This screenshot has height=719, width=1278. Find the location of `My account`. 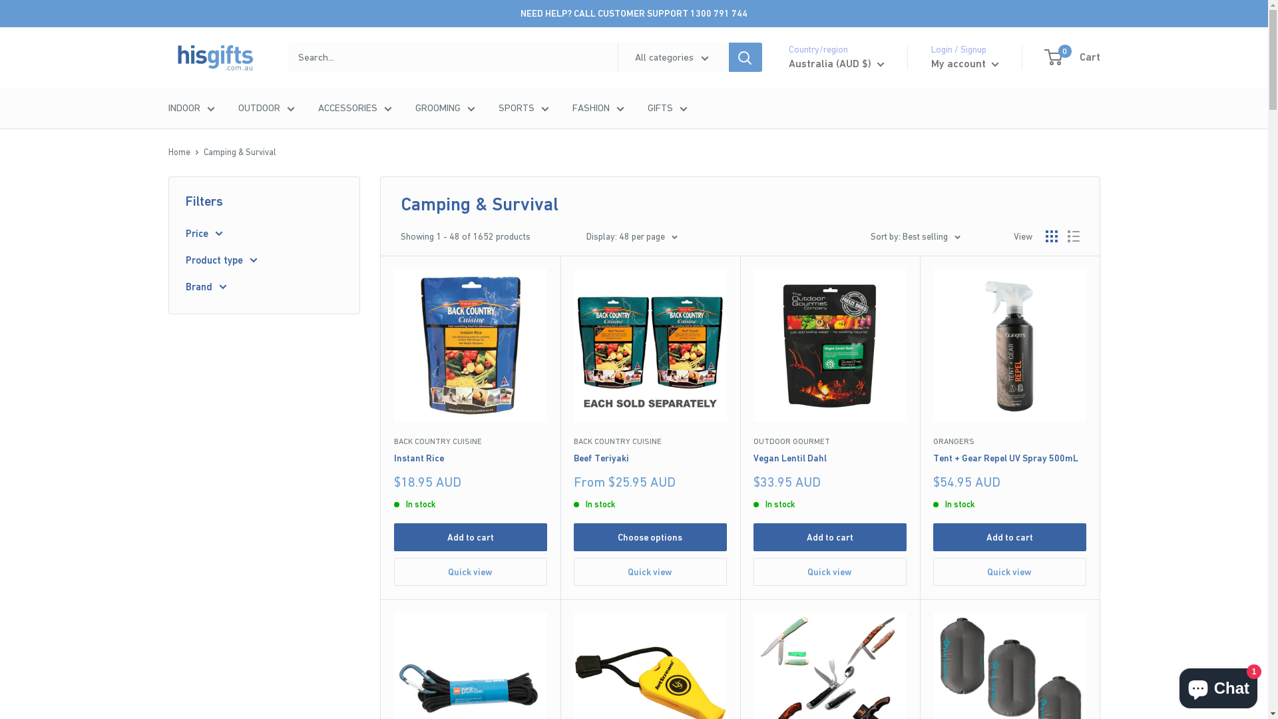

My account is located at coordinates (964, 64).